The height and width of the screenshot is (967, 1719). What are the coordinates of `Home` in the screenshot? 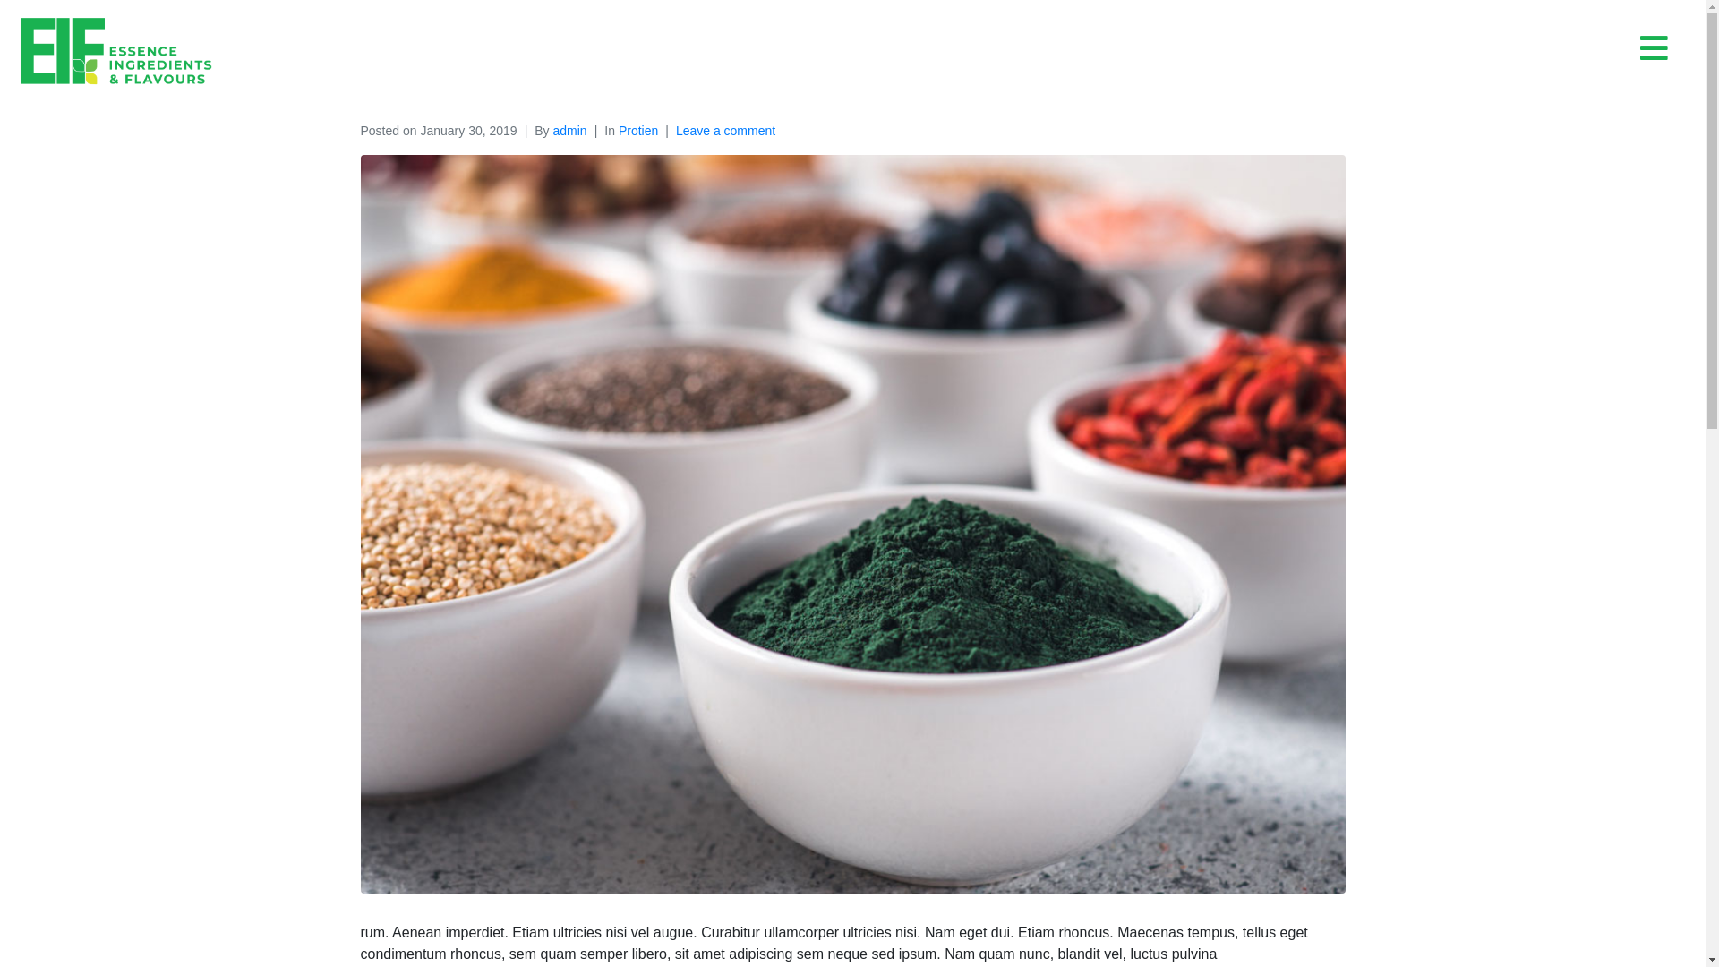 It's located at (380, 75).